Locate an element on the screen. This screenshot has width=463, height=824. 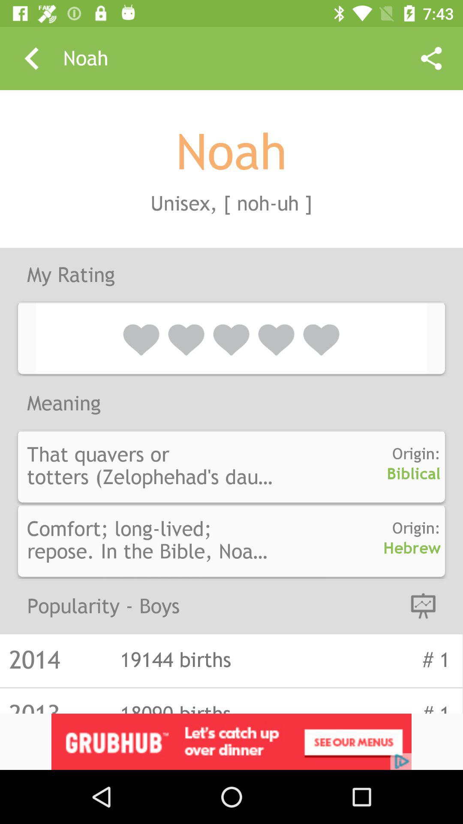
go back is located at coordinates (32, 58).